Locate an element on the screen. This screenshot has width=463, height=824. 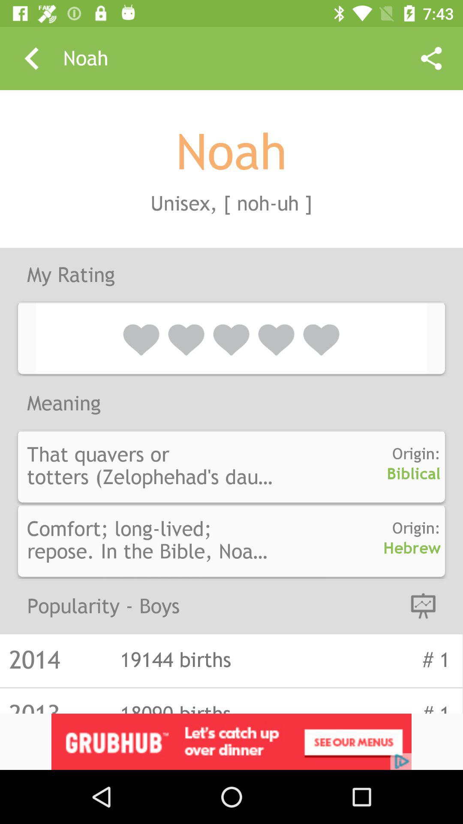
go back is located at coordinates (32, 58).